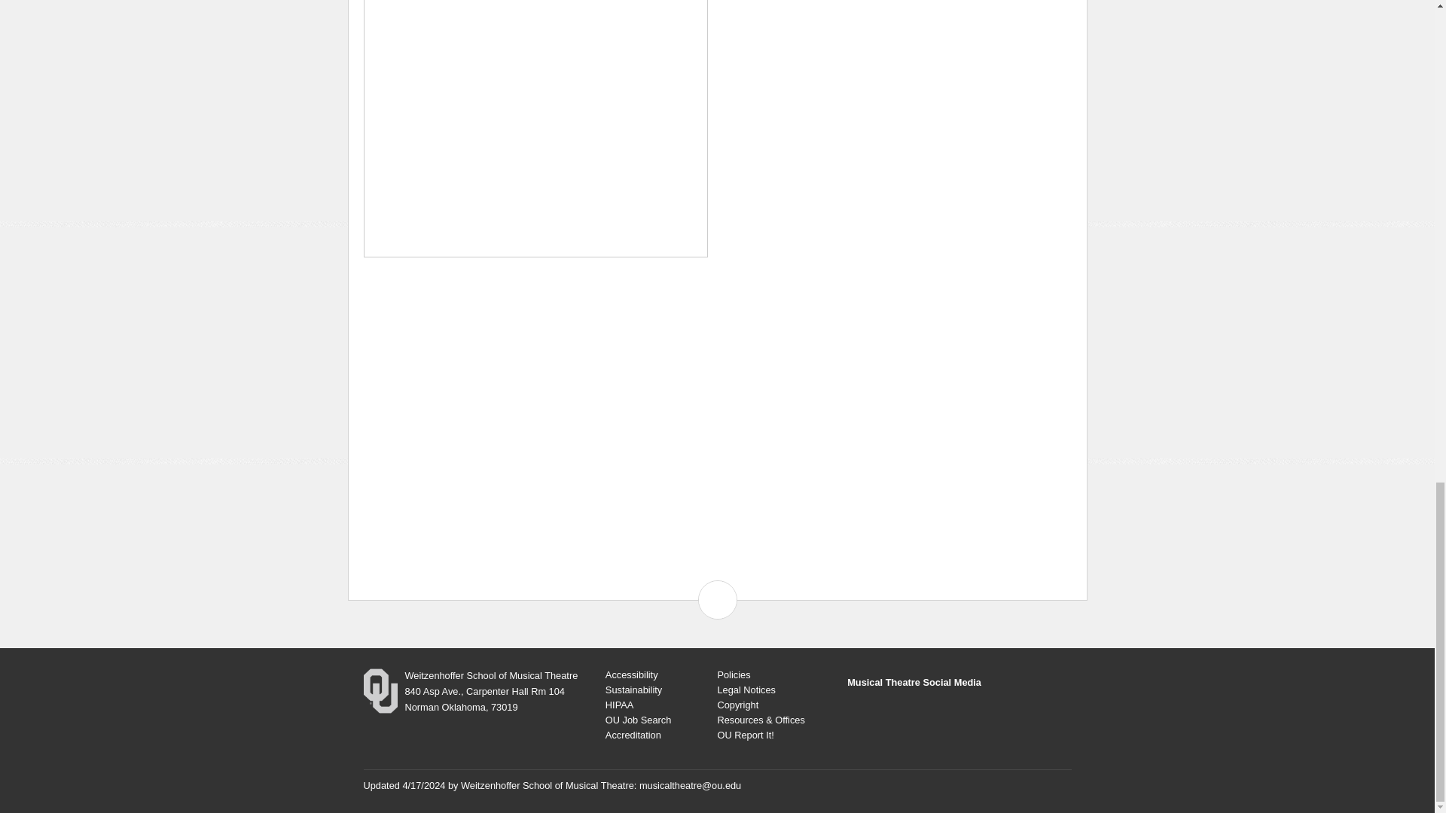 This screenshot has height=813, width=1446. Describe the element at coordinates (633, 735) in the screenshot. I see `Accreditation` at that location.